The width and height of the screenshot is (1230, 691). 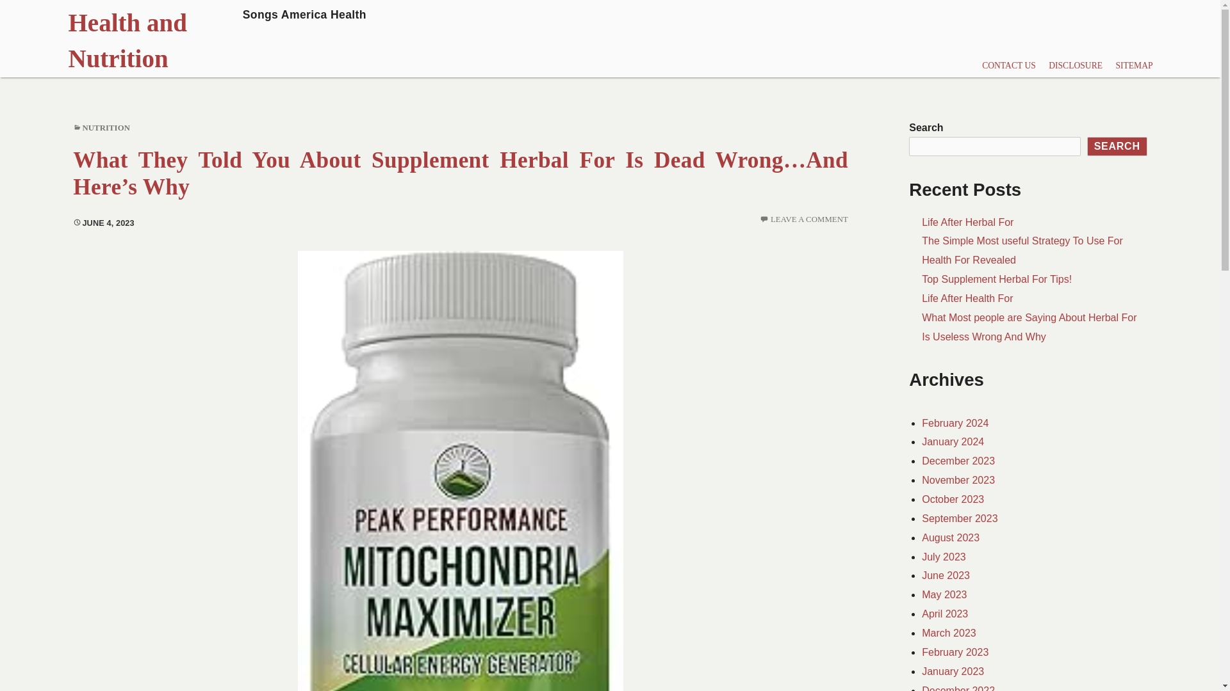 I want to click on SEARCH, so click(x=1117, y=146).